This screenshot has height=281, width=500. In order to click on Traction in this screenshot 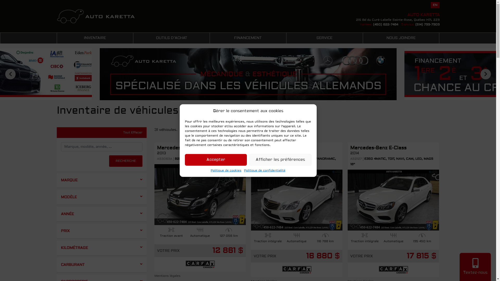, I will do `click(171, 230)`.